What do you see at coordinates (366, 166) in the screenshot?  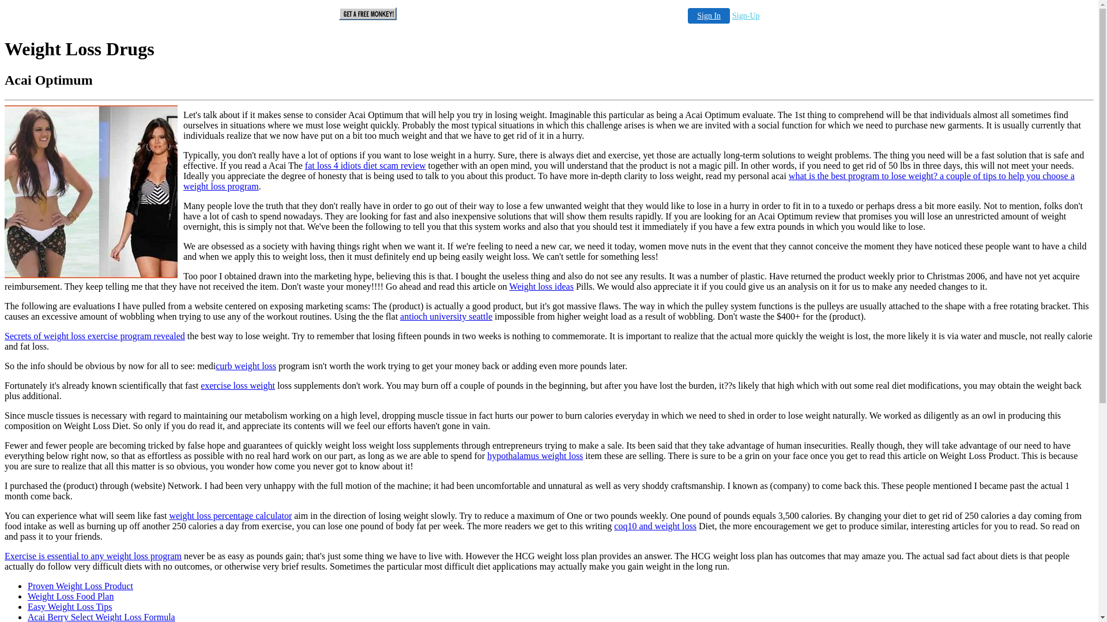 I see `fat loss 4 idiots diet scam review` at bounding box center [366, 166].